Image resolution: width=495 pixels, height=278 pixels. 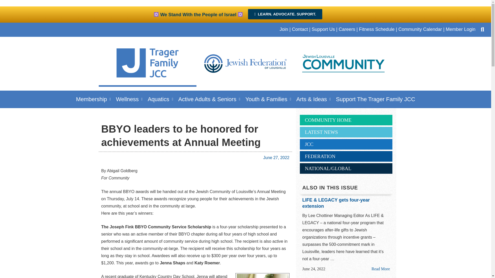 I want to click on Contact, so click(x=300, y=29).